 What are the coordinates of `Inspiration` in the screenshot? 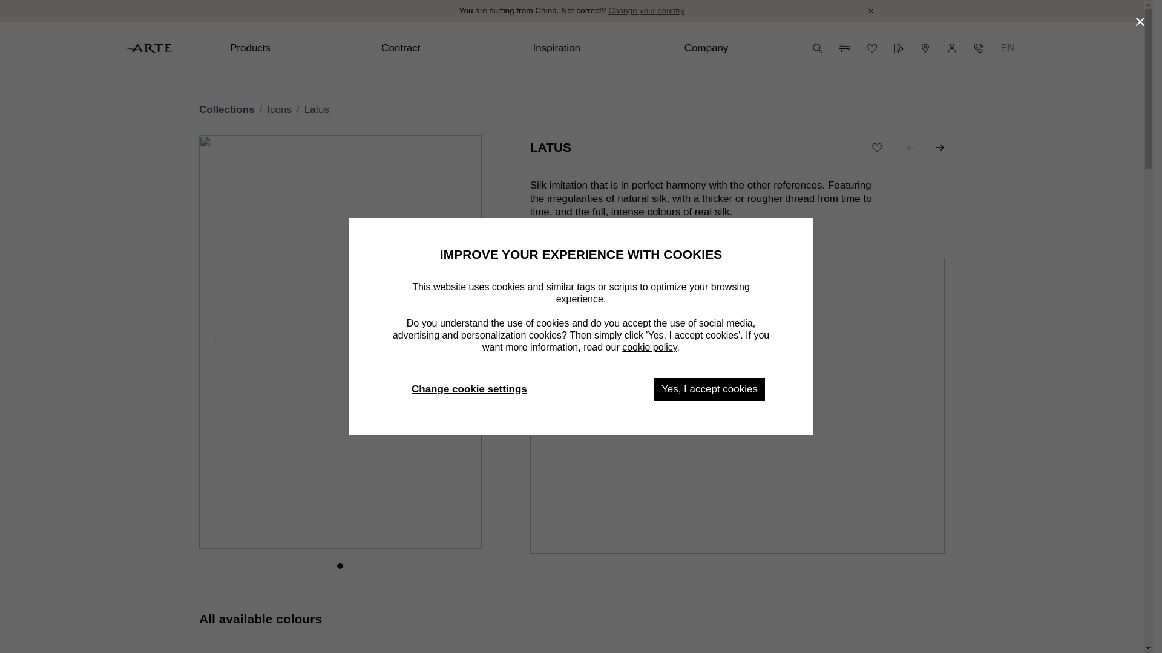 It's located at (598, 48).